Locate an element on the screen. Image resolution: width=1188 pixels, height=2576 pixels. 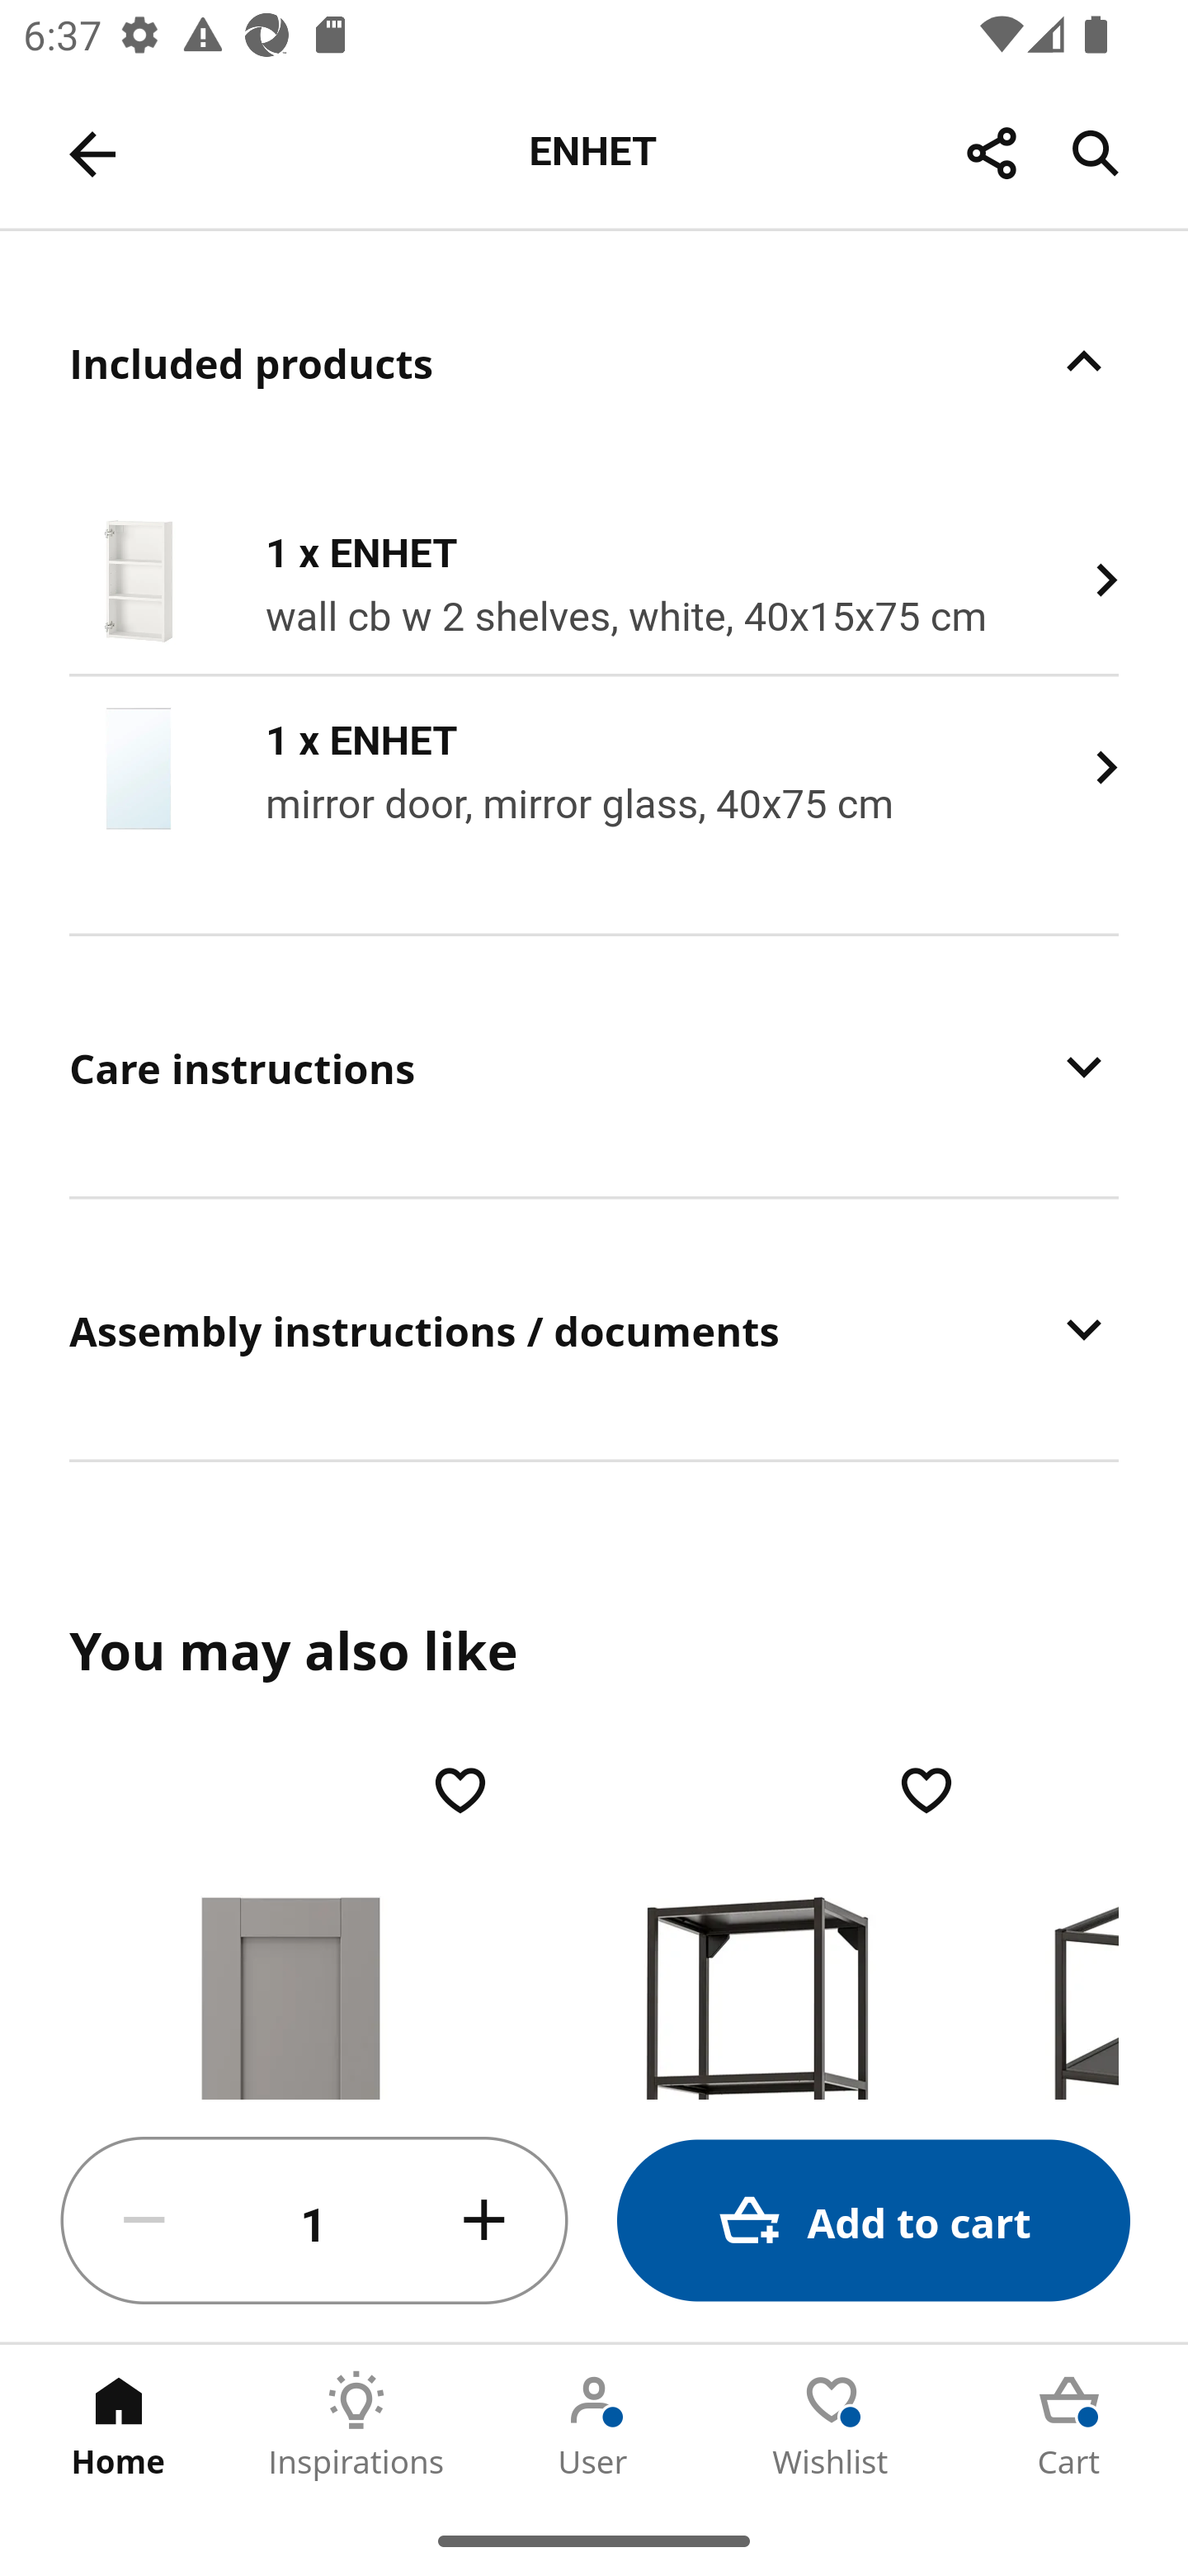
1 is located at coordinates (314, 2221).